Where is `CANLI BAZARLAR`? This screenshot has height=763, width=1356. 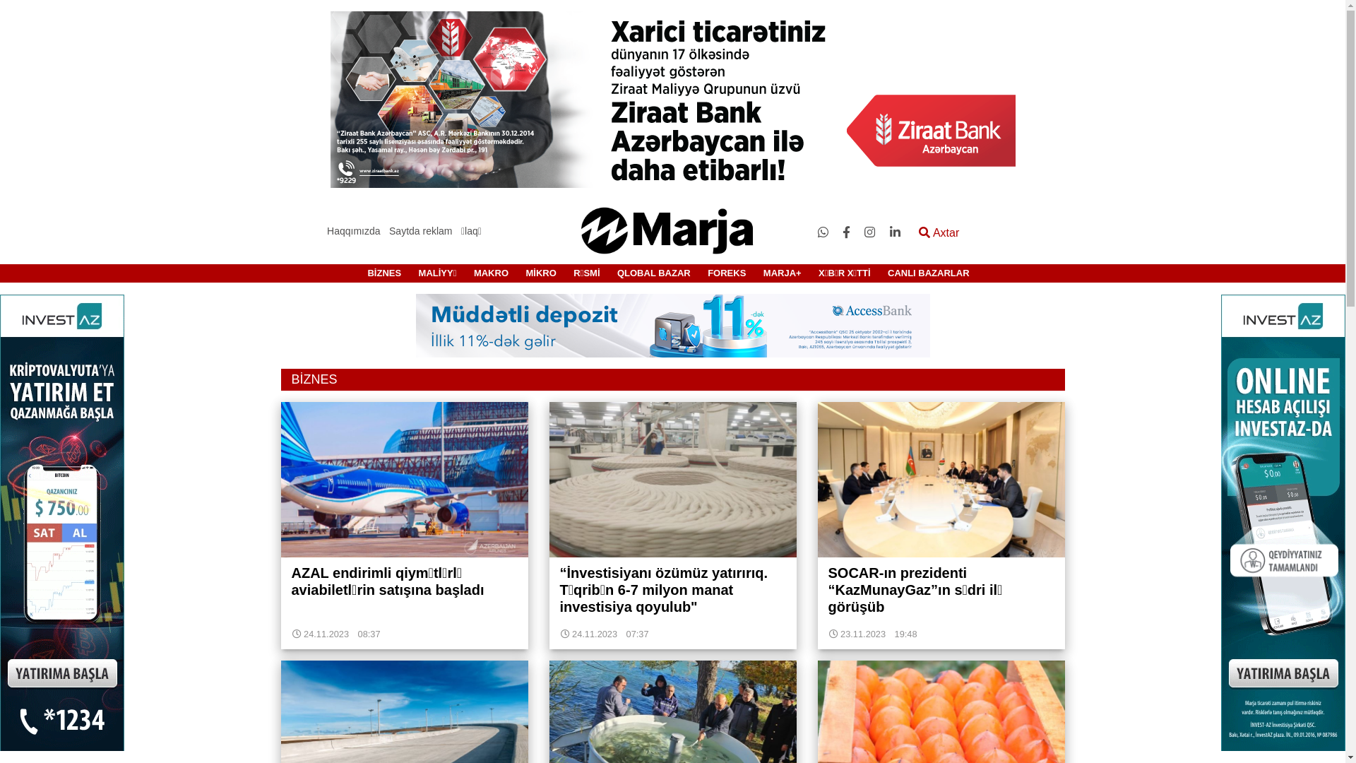 CANLI BAZARLAR is located at coordinates (929, 273).